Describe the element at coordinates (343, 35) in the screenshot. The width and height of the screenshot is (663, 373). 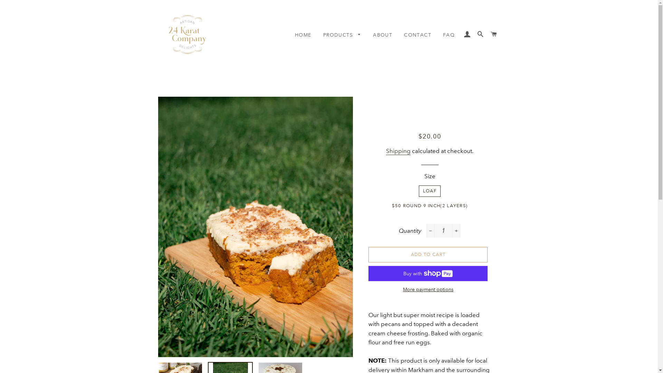
I see `PRODUCTS` at that location.